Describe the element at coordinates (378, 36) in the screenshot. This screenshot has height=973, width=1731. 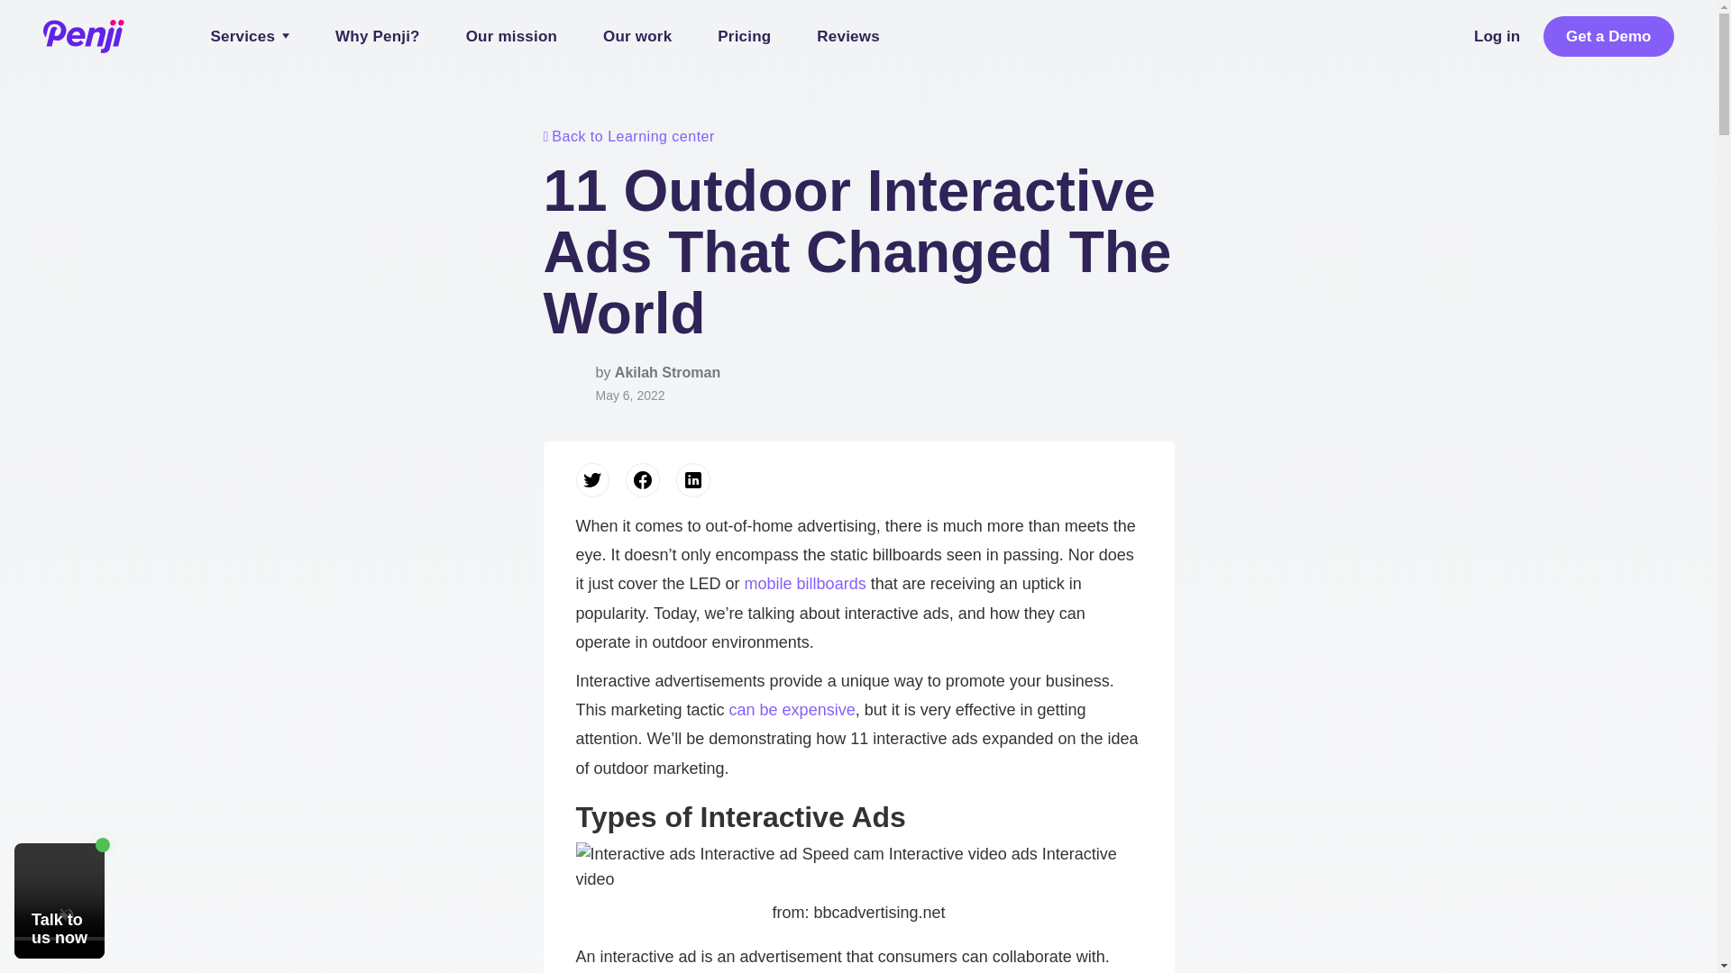
I see `Why Penji?` at that location.